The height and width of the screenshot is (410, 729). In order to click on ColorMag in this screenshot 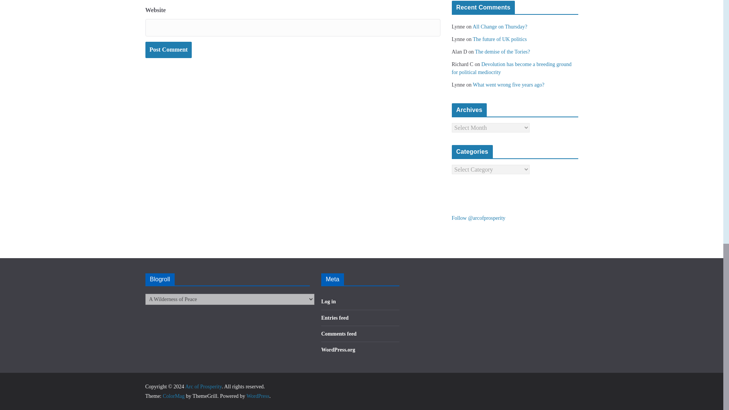, I will do `click(174, 396)`.